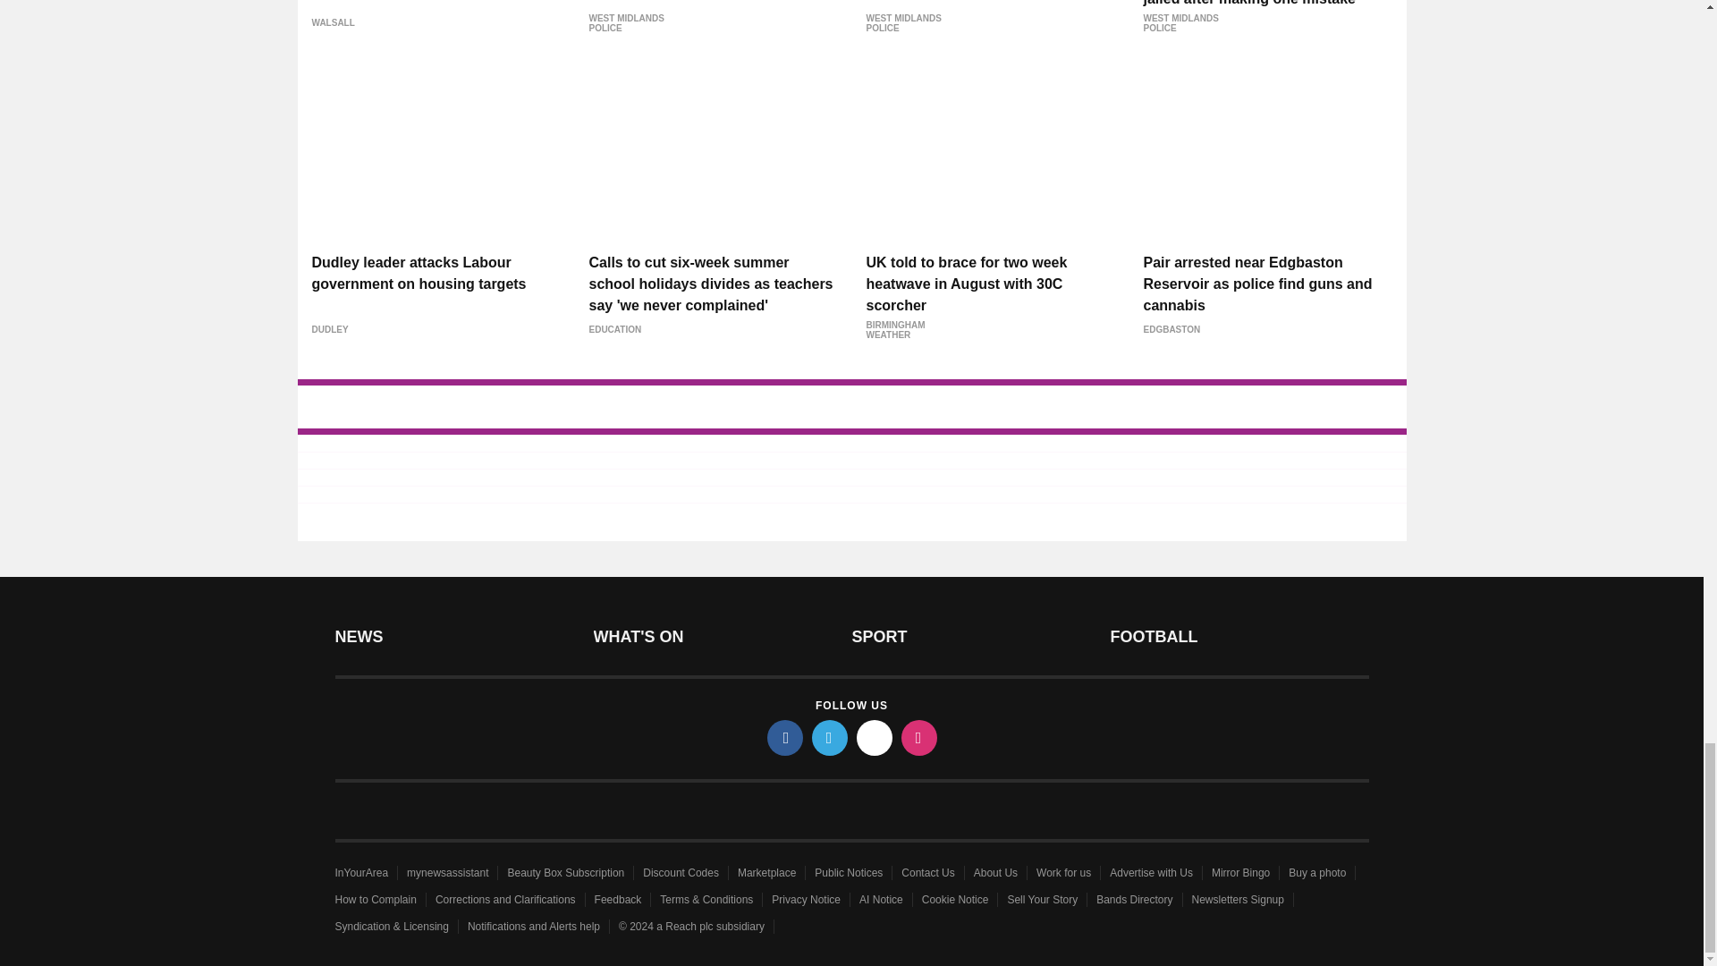  What do you see at coordinates (875, 737) in the screenshot?
I see `tiktok` at bounding box center [875, 737].